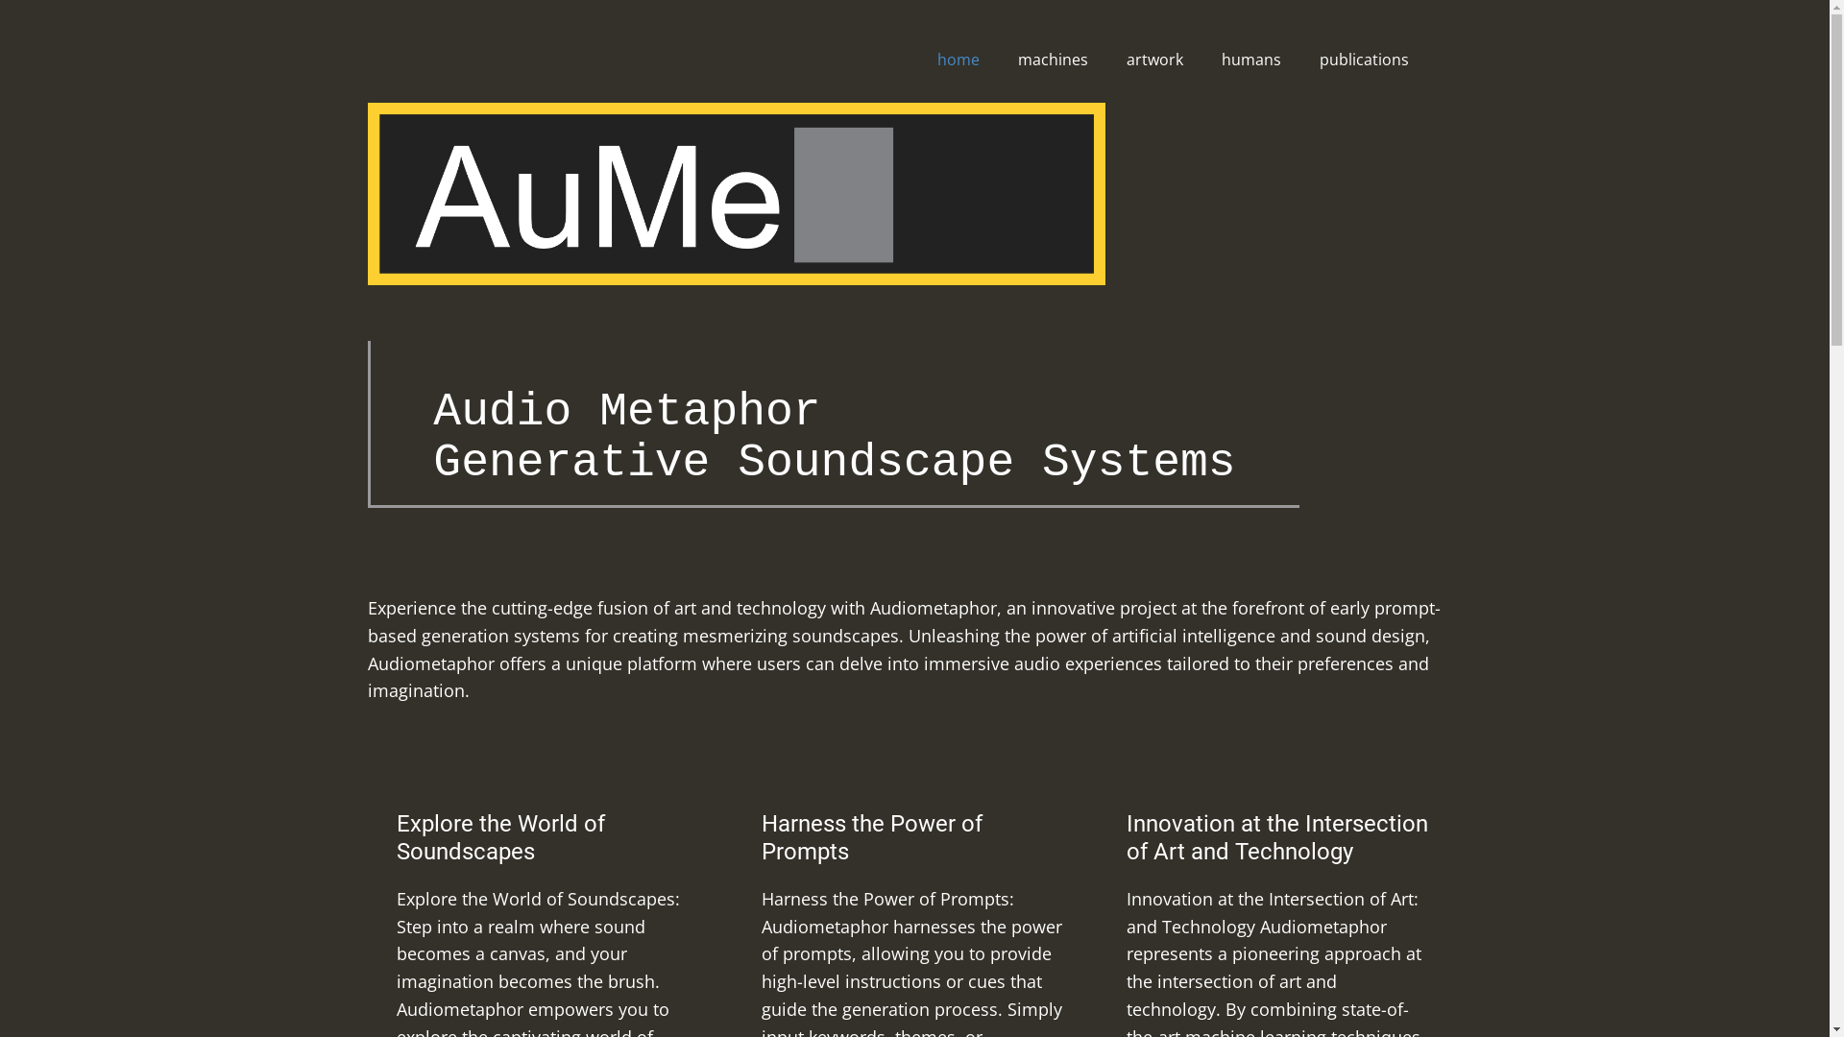 This screenshot has height=1037, width=1844. What do you see at coordinates (1251, 60) in the screenshot?
I see `humans` at bounding box center [1251, 60].